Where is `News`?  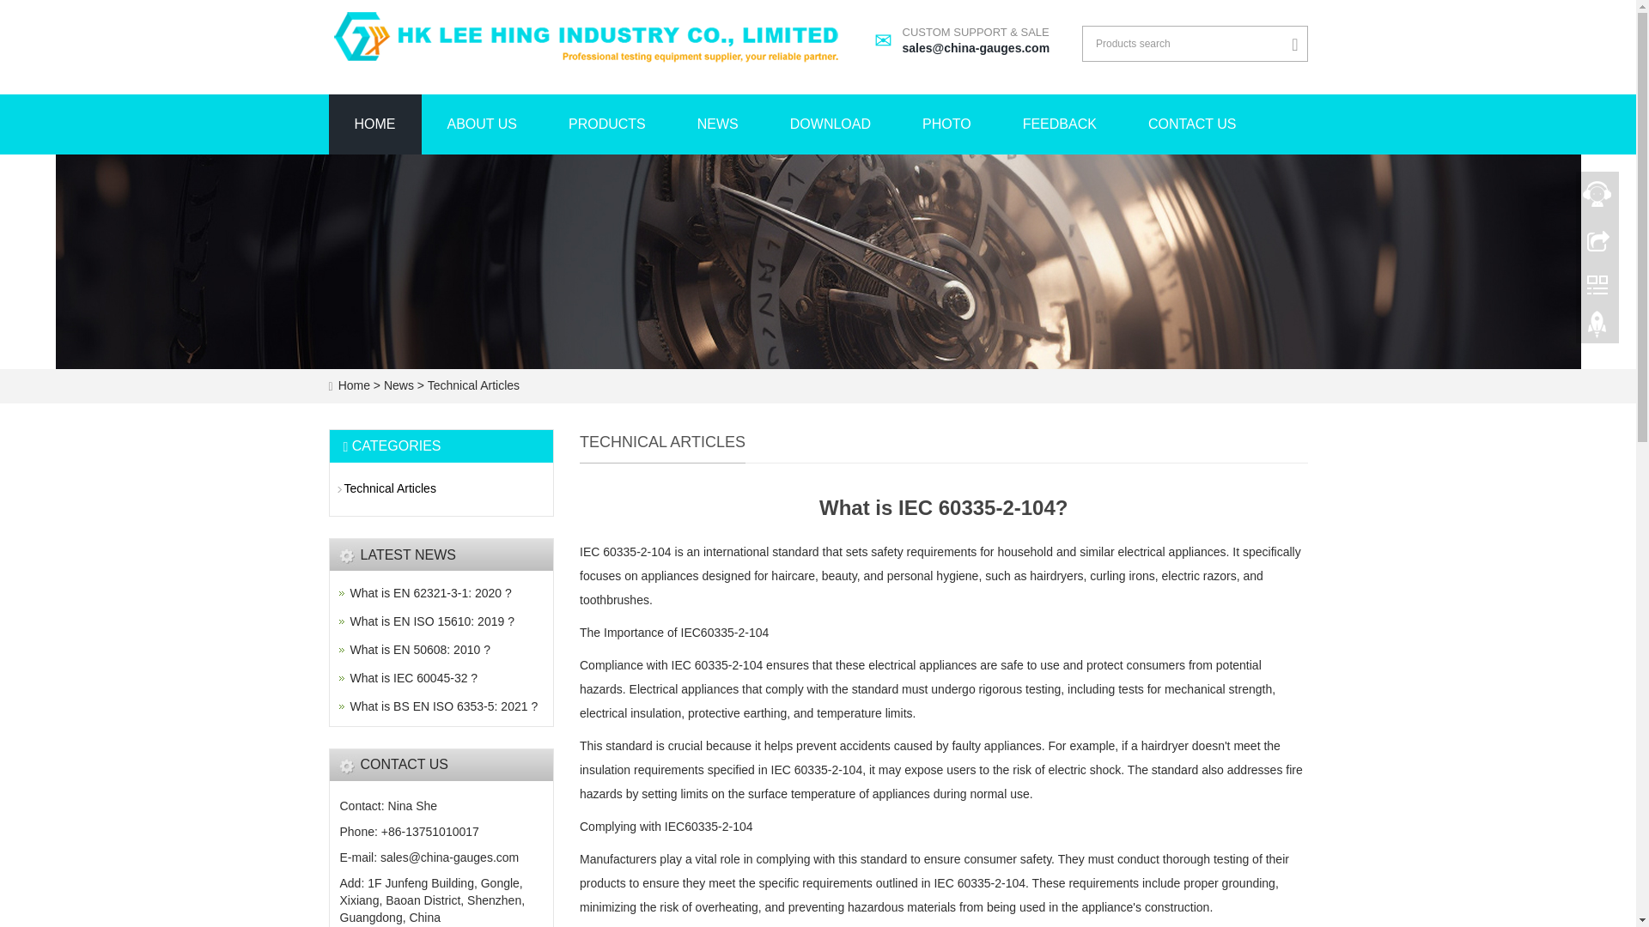
News is located at coordinates (946, 124).